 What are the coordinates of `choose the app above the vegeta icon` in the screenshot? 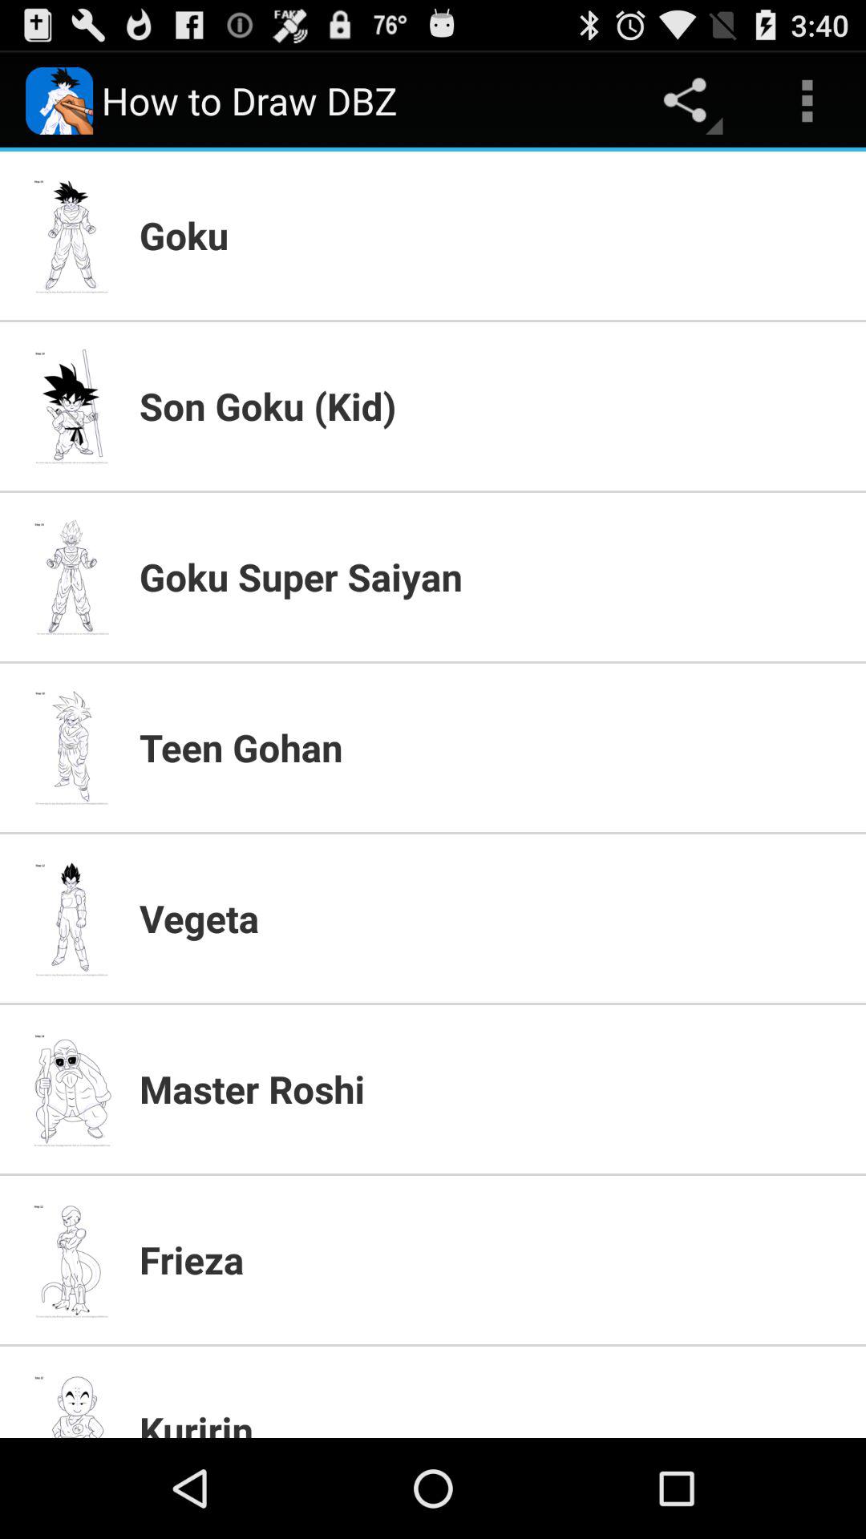 It's located at (493, 747).